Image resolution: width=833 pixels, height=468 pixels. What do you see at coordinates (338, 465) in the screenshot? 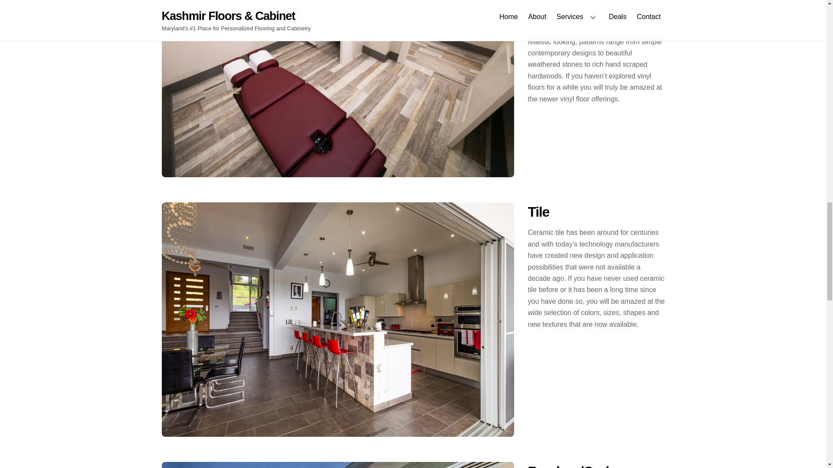
I see `bamboo` at bounding box center [338, 465].